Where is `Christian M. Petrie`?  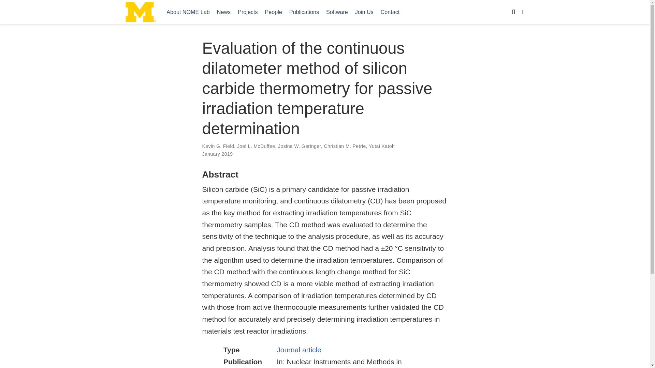
Christian M. Petrie is located at coordinates (345, 146).